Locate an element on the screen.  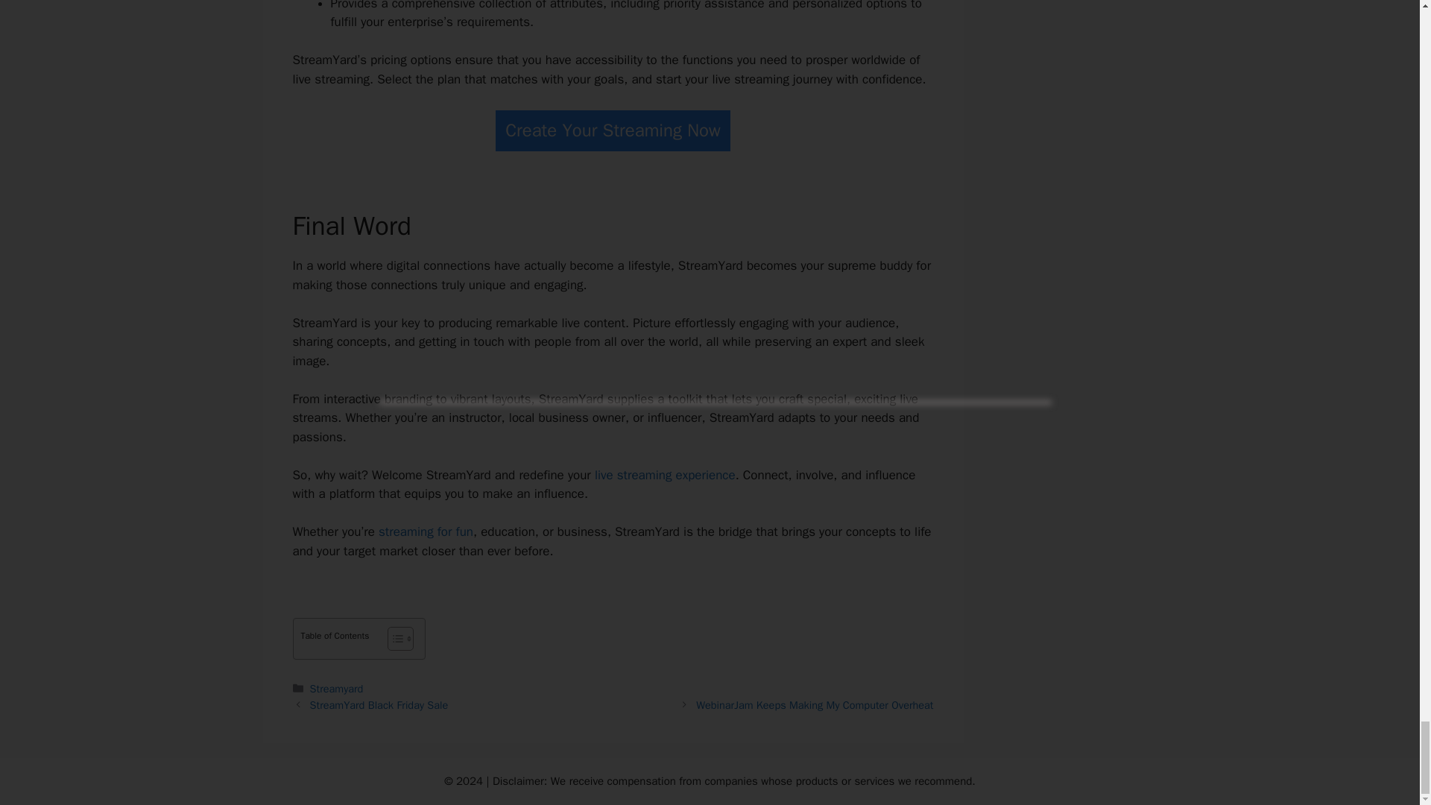
WebinarJam Keeps Making My Computer Overheat is located at coordinates (814, 705).